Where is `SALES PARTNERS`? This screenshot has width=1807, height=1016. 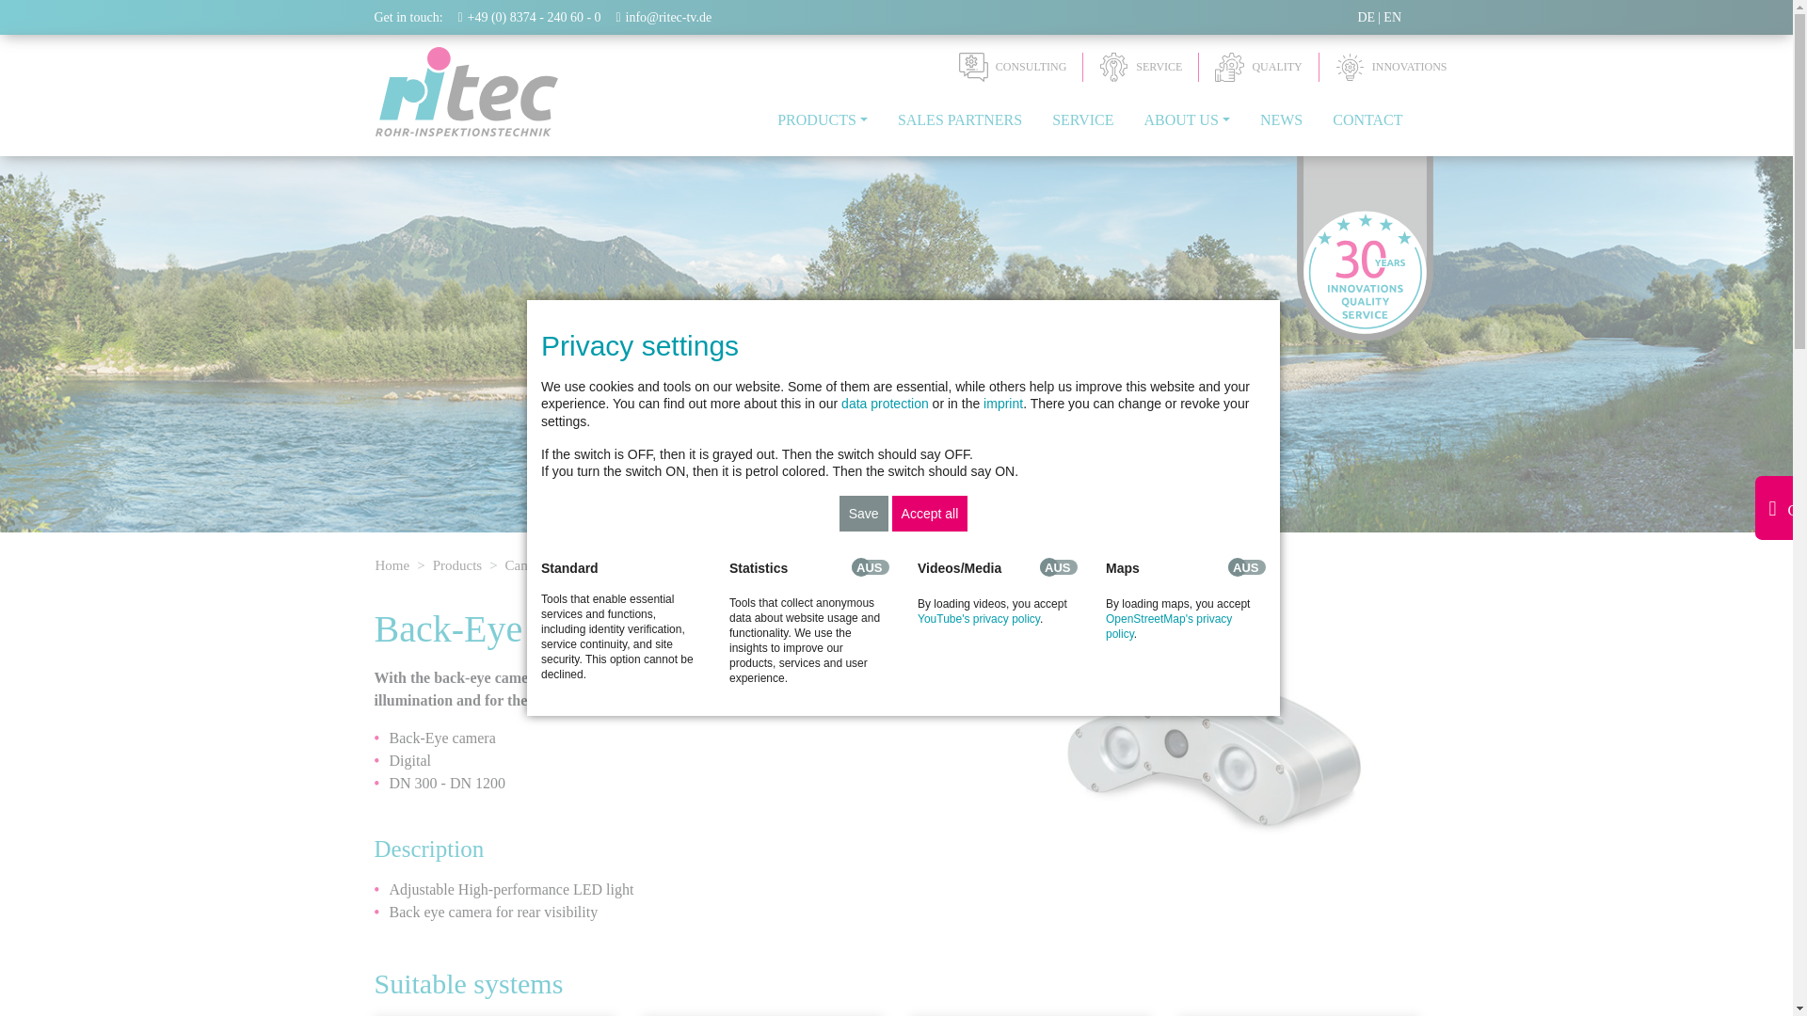 SALES PARTNERS is located at coordinates (960, 120).